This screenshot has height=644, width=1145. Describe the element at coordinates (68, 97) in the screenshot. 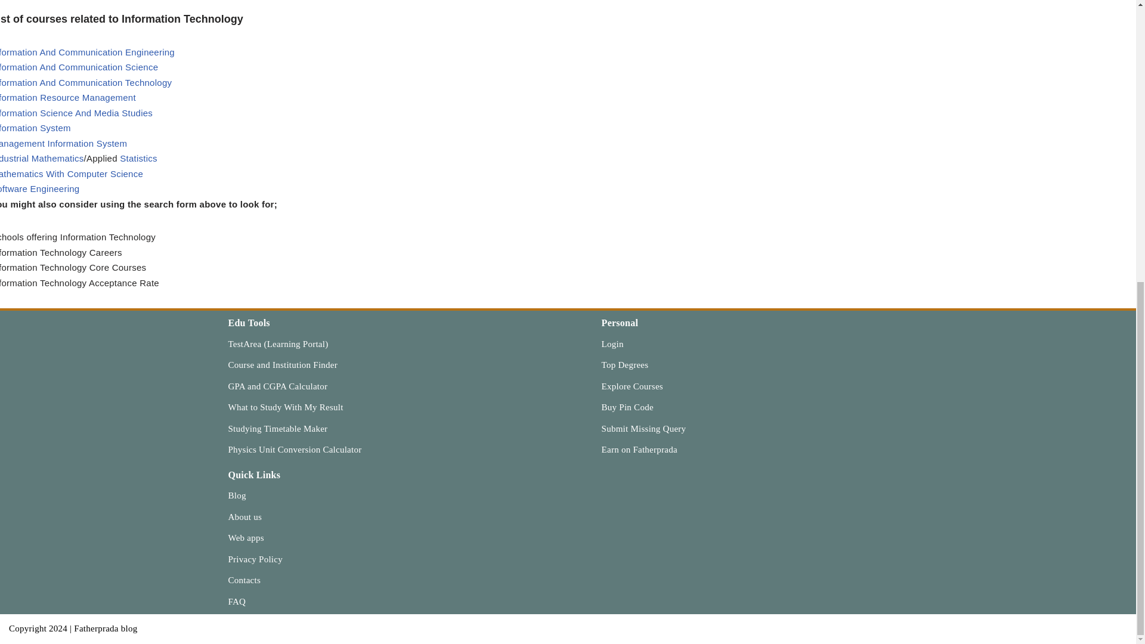

I see `Information Resource Management` at that location.